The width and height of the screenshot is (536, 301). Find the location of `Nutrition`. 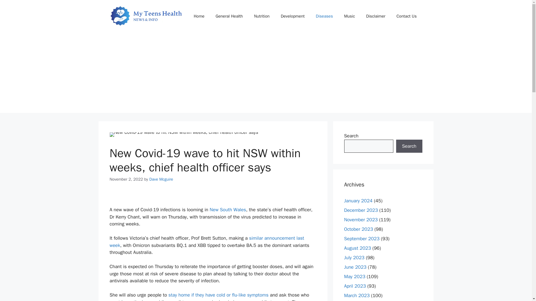

Nutrition is located at coordinates (262, 16).